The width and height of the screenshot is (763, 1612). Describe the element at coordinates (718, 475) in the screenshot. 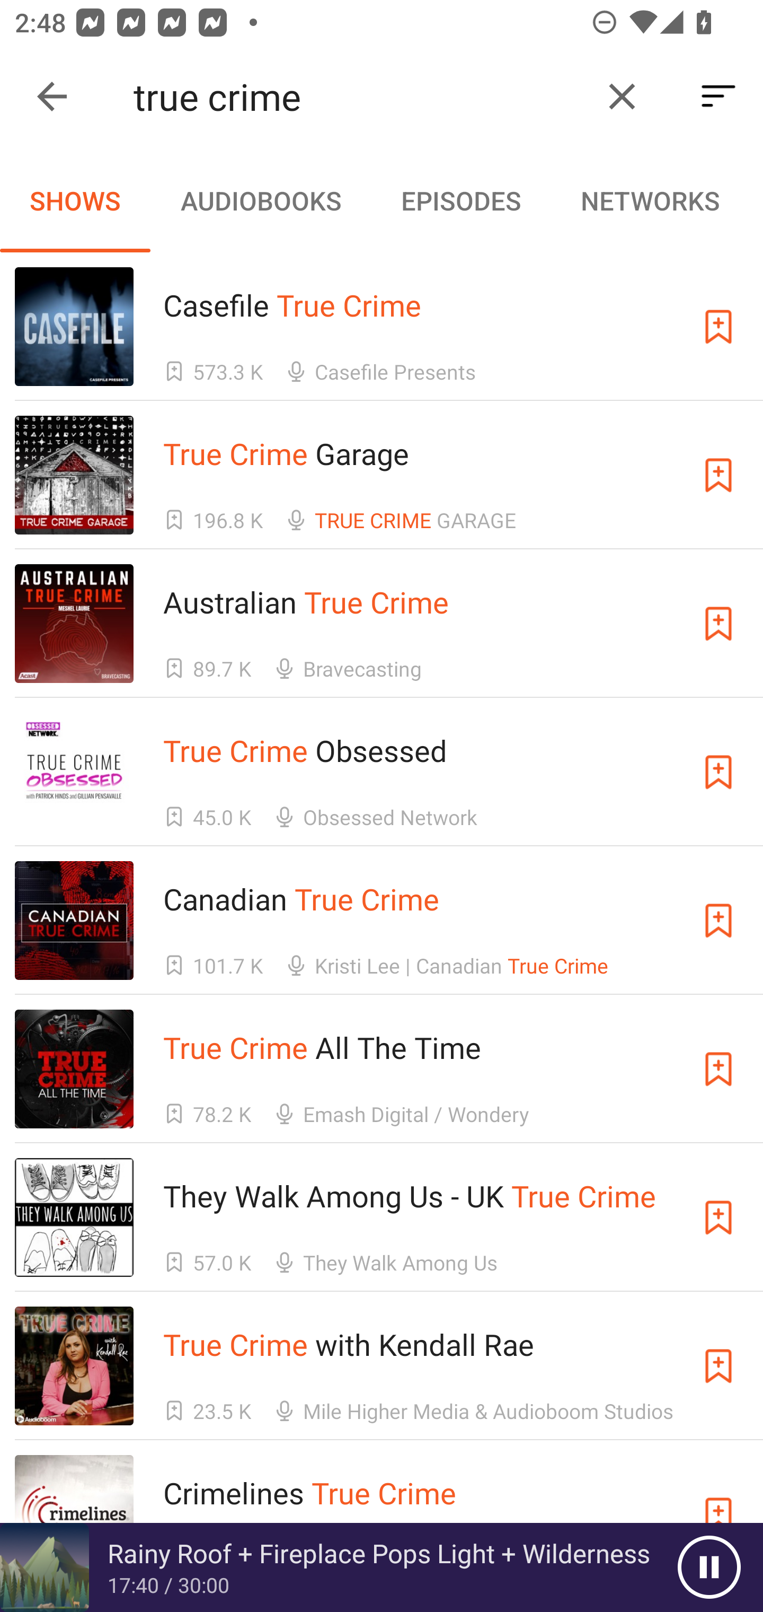

I see `Subscribe` at that location.